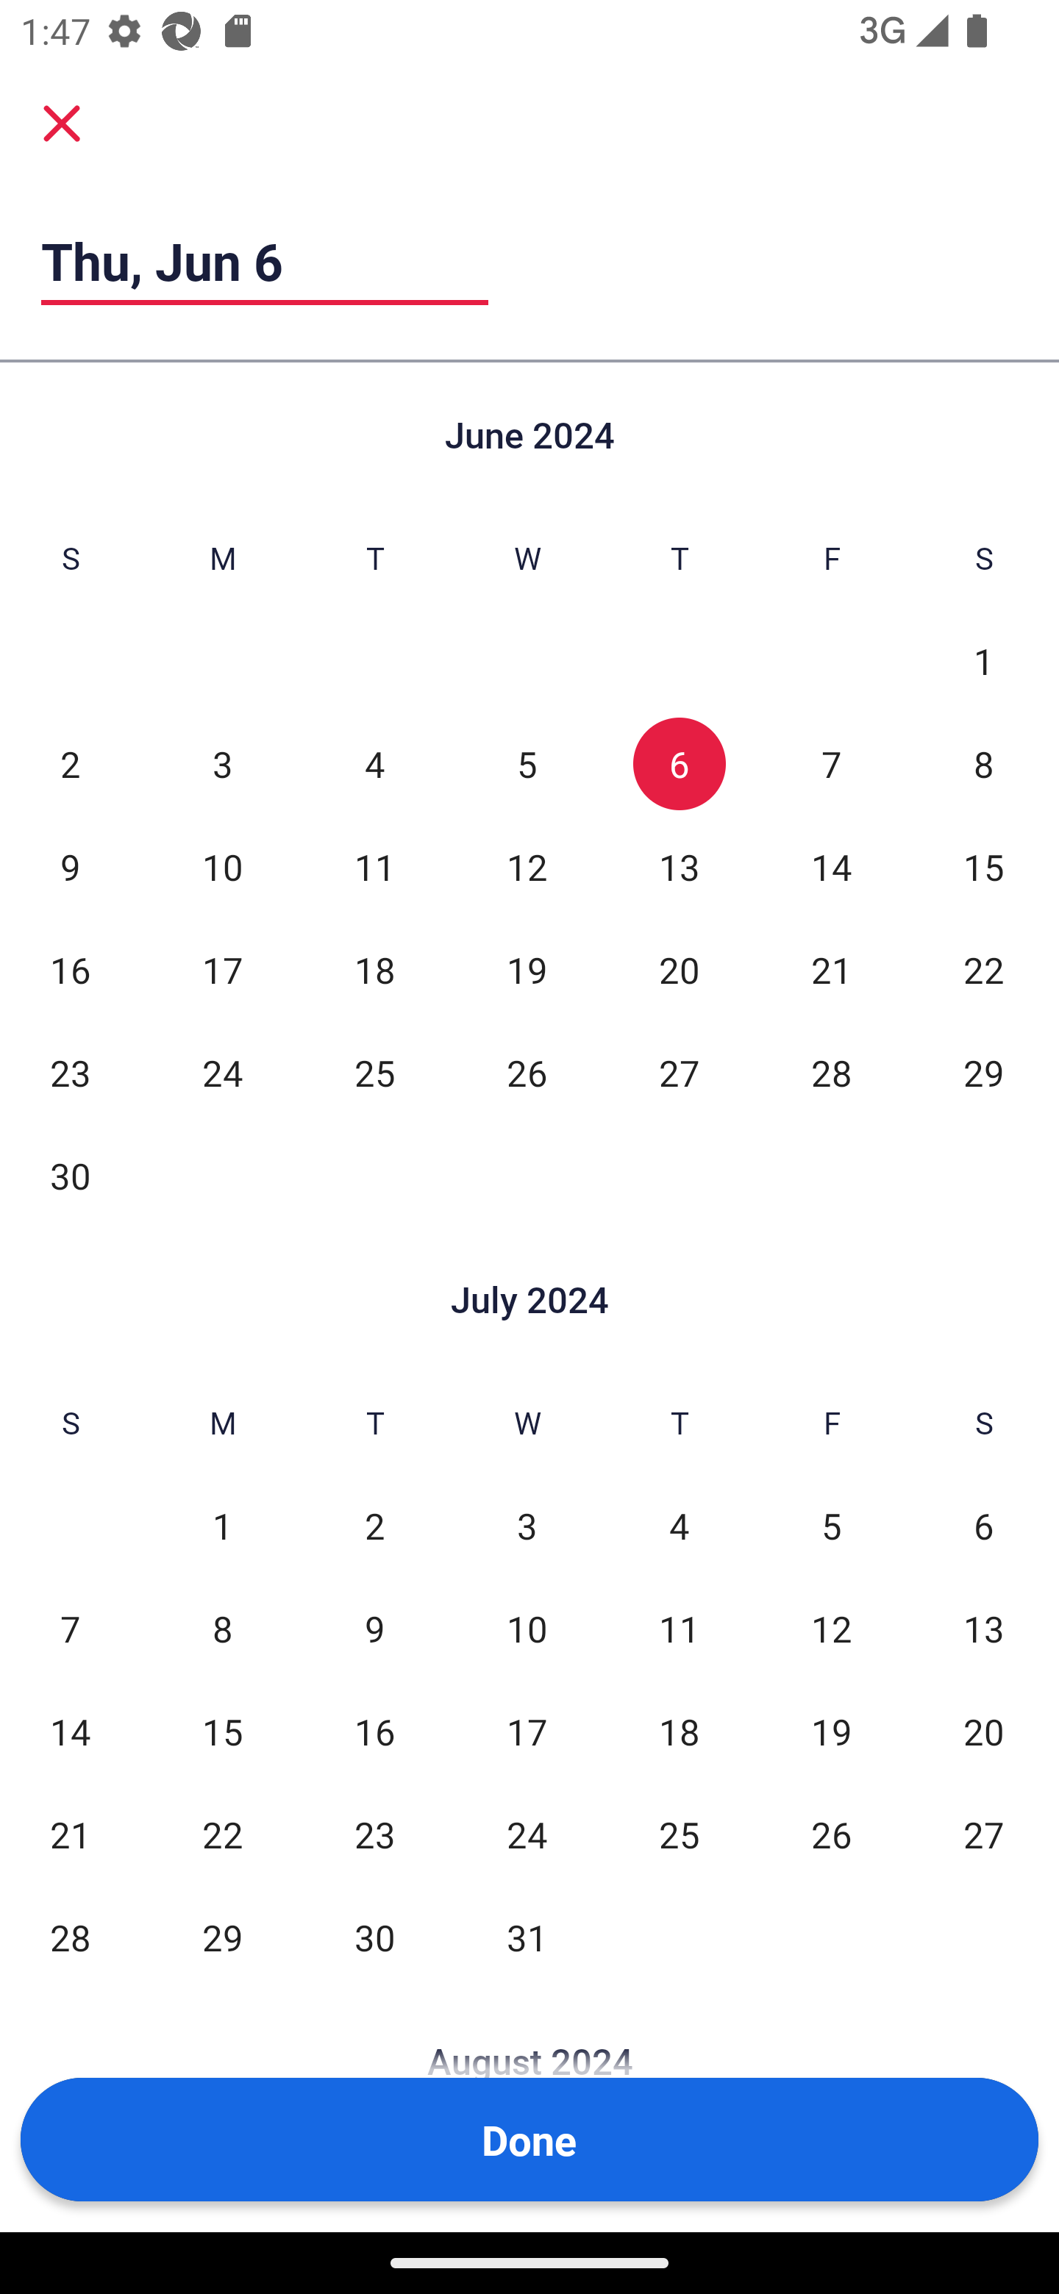 The image size is (1059, 2294). I want to click on 26 Fri, Jul 26, Not Selected, so click(831, 1834).